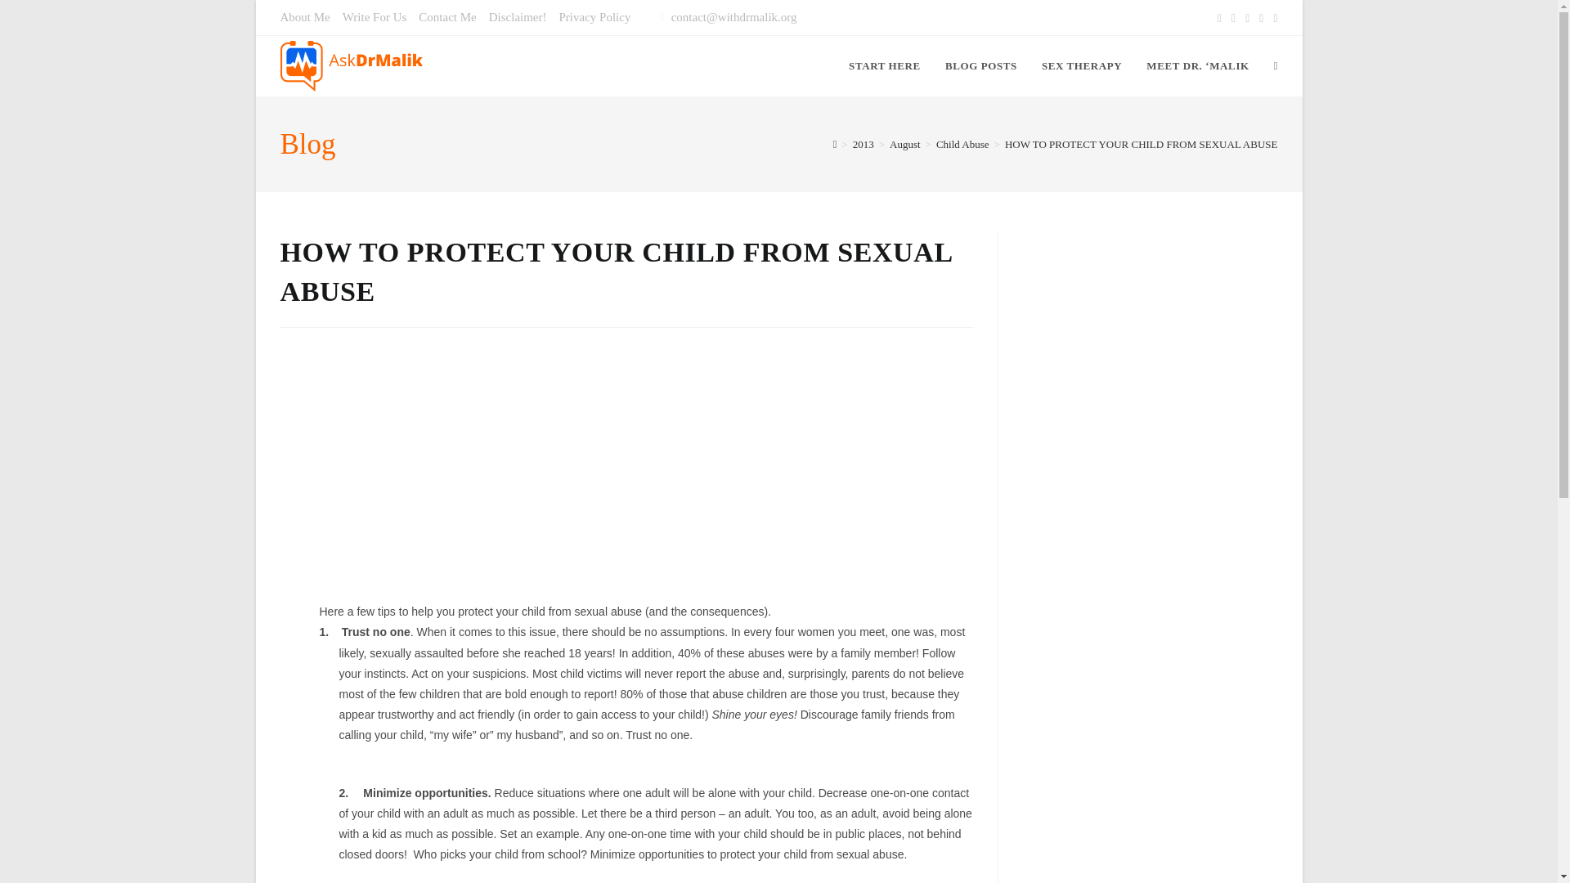 The width and height of the screenshot is (1570, 883). Describe the element at coordinates (885, 65) in the screenshot. I see `START HERE` at that location.